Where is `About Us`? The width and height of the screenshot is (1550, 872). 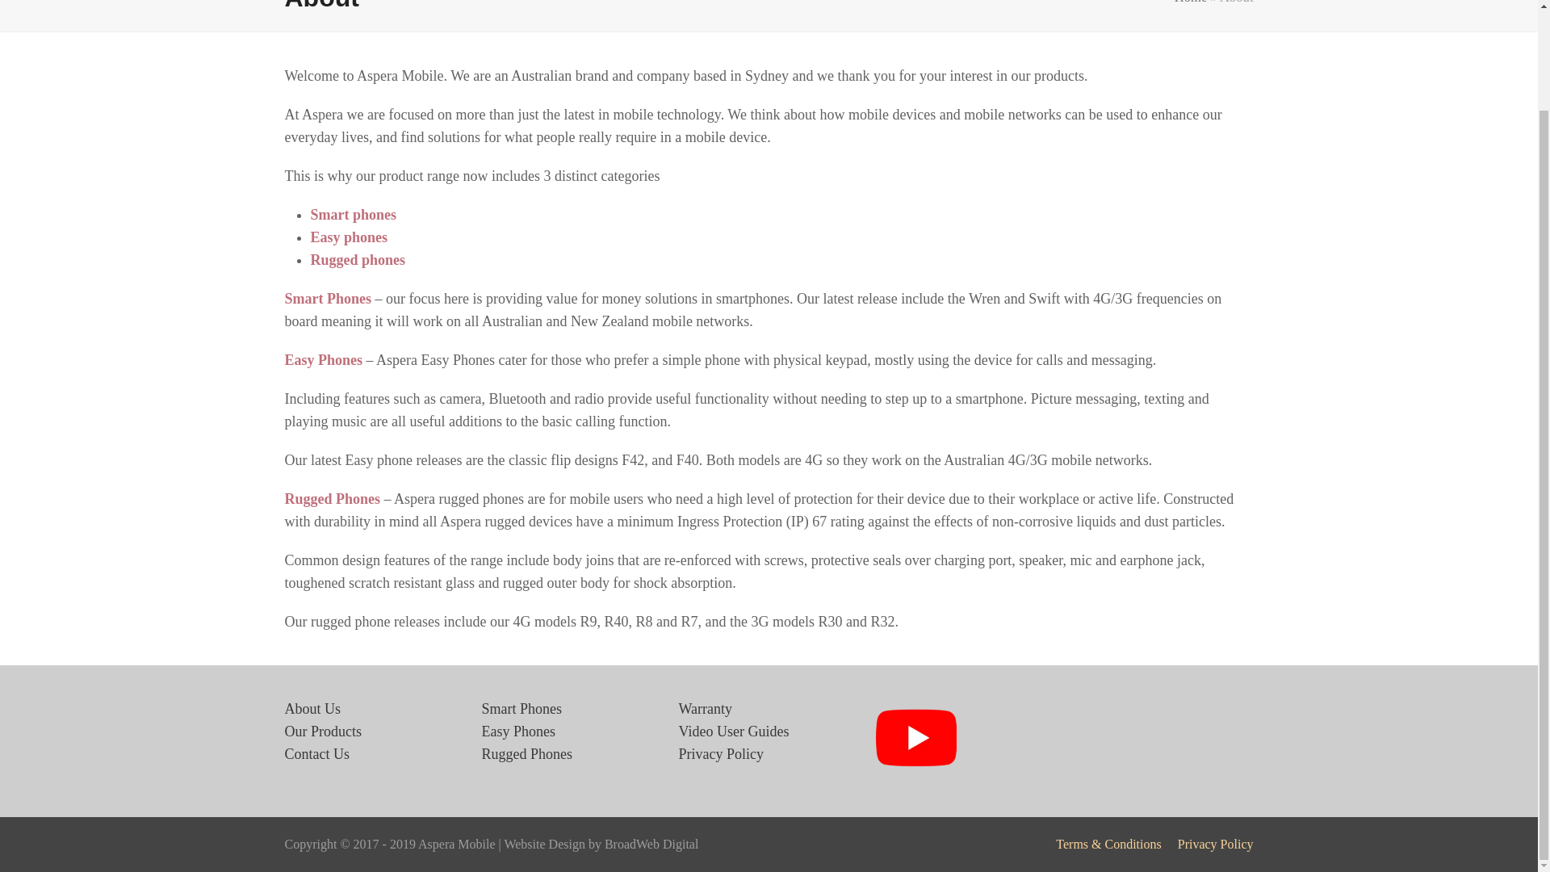 About Us is located at coordinates (312, 709).